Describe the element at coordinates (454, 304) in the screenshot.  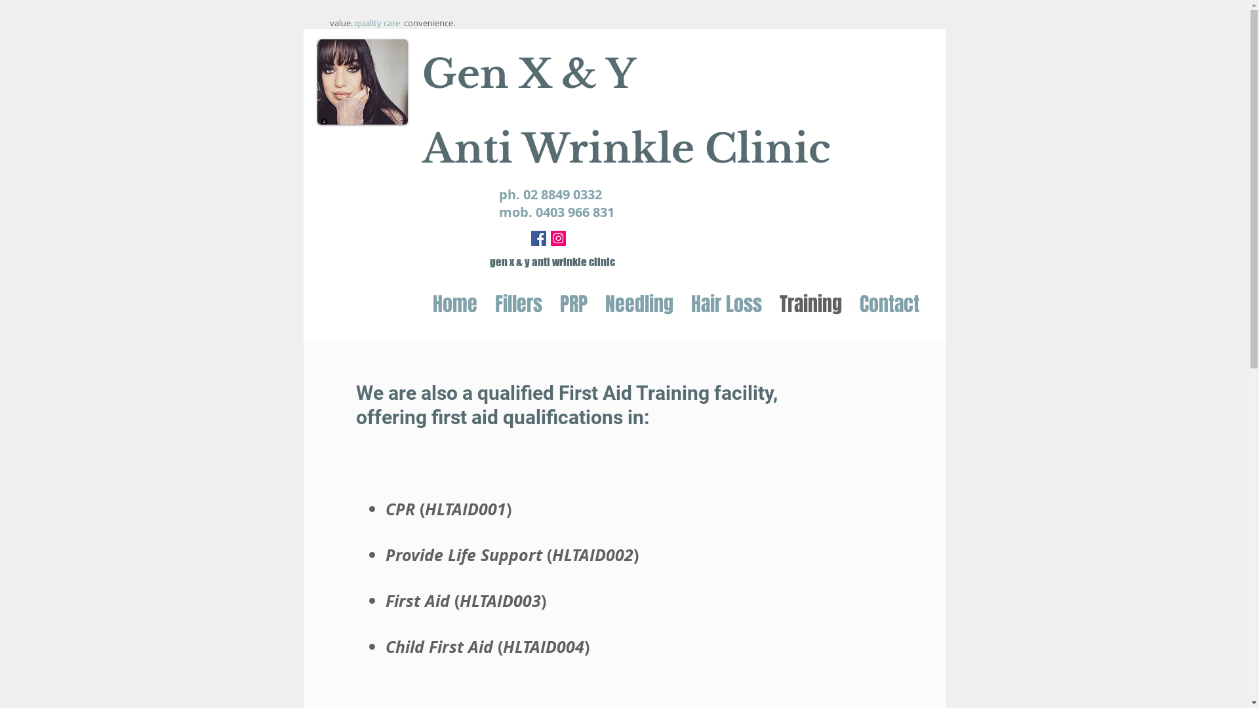
I see `Home` at that location.